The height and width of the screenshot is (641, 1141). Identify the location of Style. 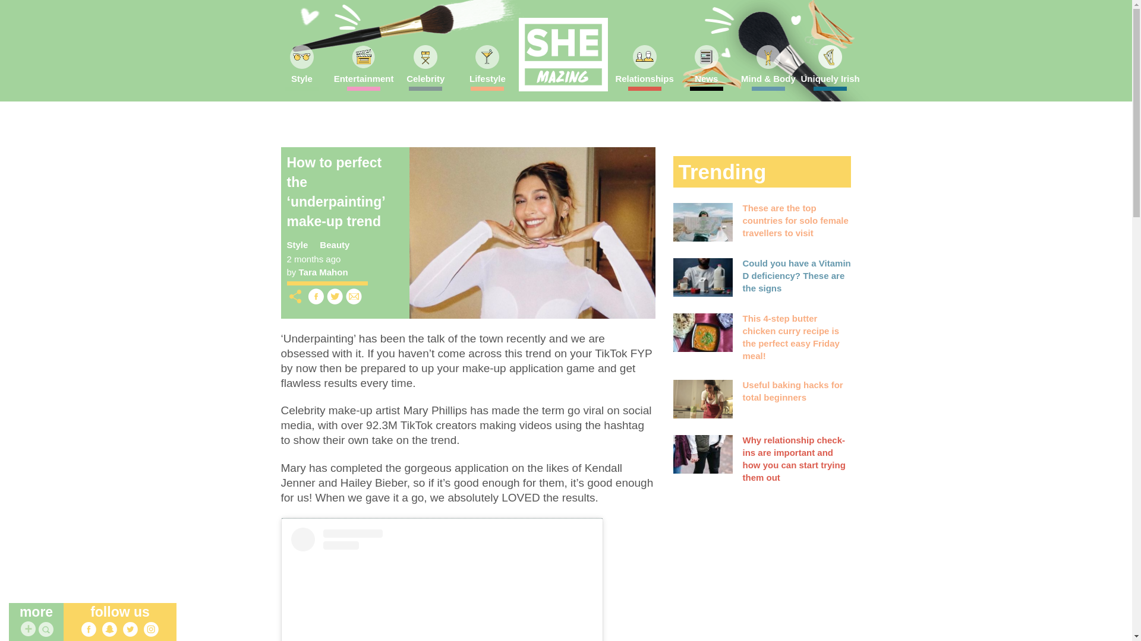
(302, 82).